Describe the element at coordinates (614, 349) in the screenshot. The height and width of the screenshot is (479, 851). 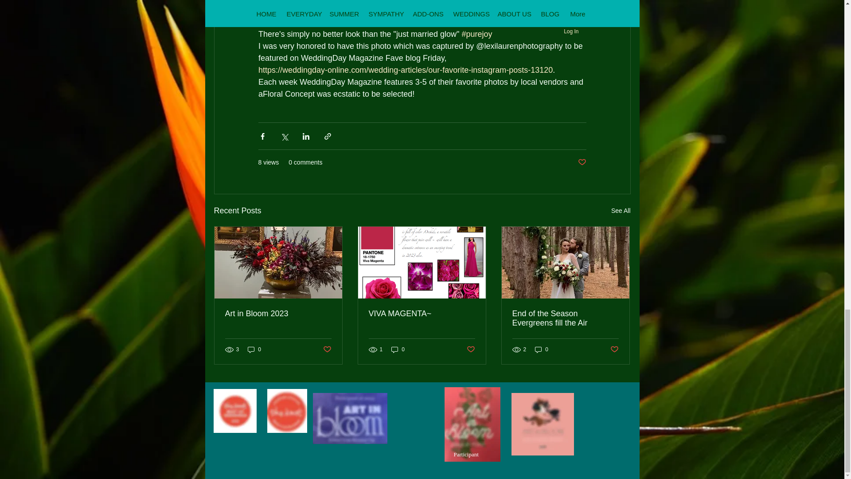
I see `Post not marked as liked` at that location.